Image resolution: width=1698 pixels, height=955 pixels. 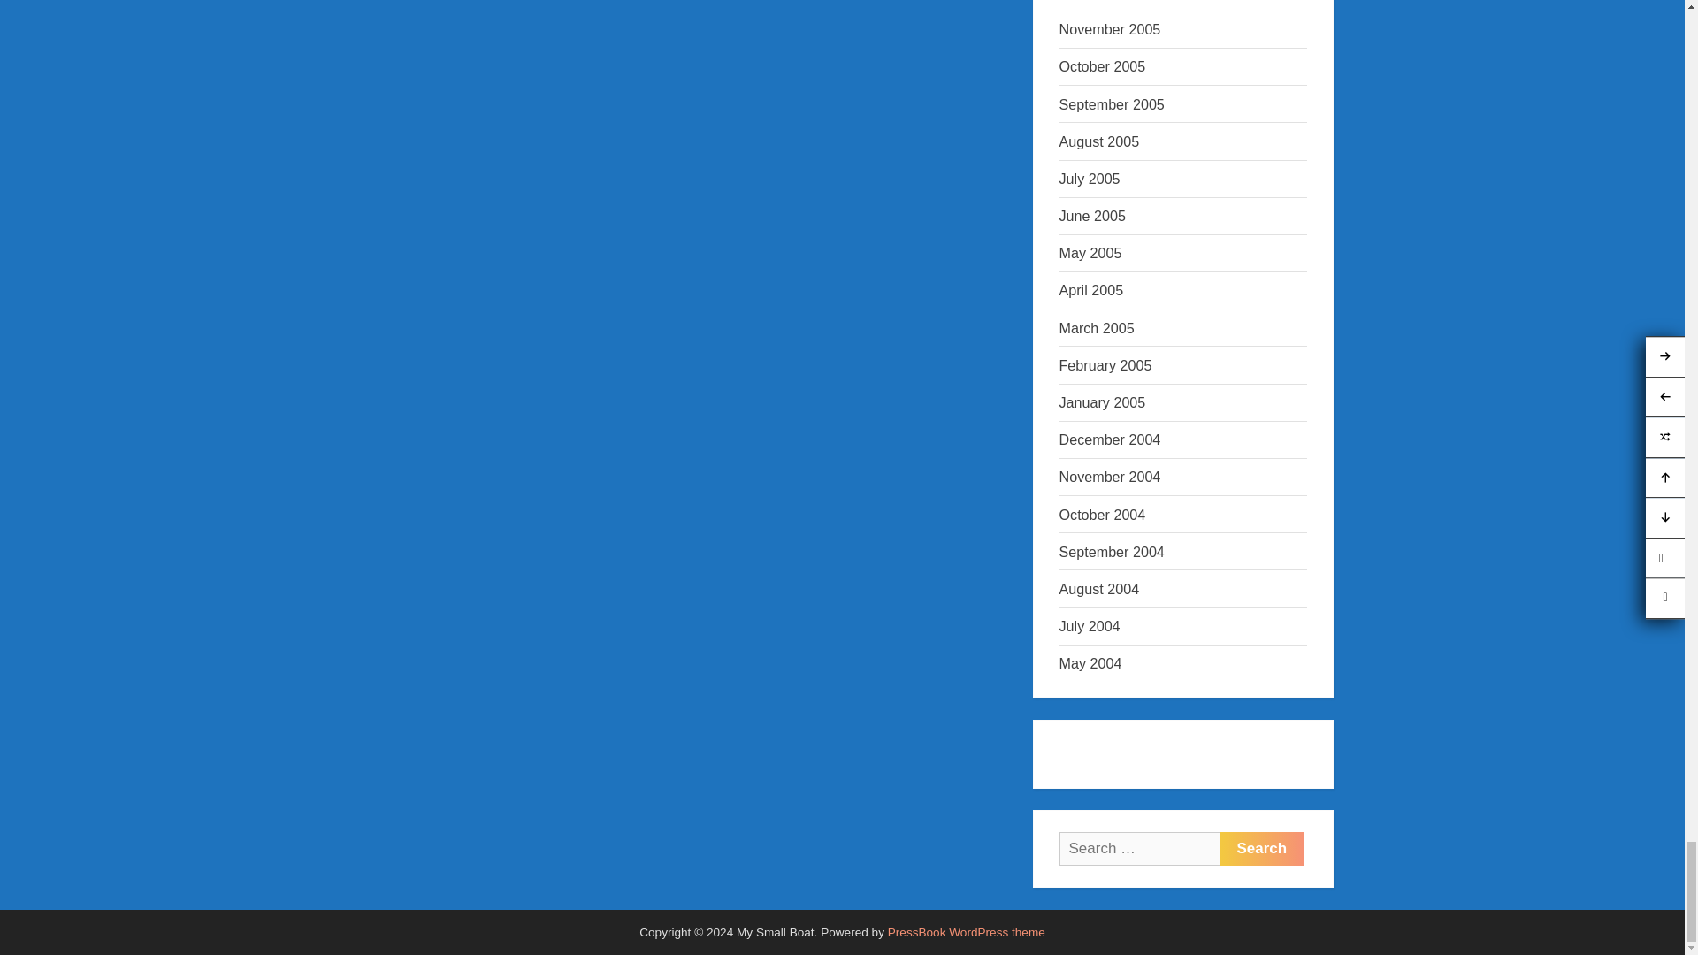 What do you see at coordinates (1262, 848) in the screenshot?
I see `Search` at bounding box center [1262, 848].